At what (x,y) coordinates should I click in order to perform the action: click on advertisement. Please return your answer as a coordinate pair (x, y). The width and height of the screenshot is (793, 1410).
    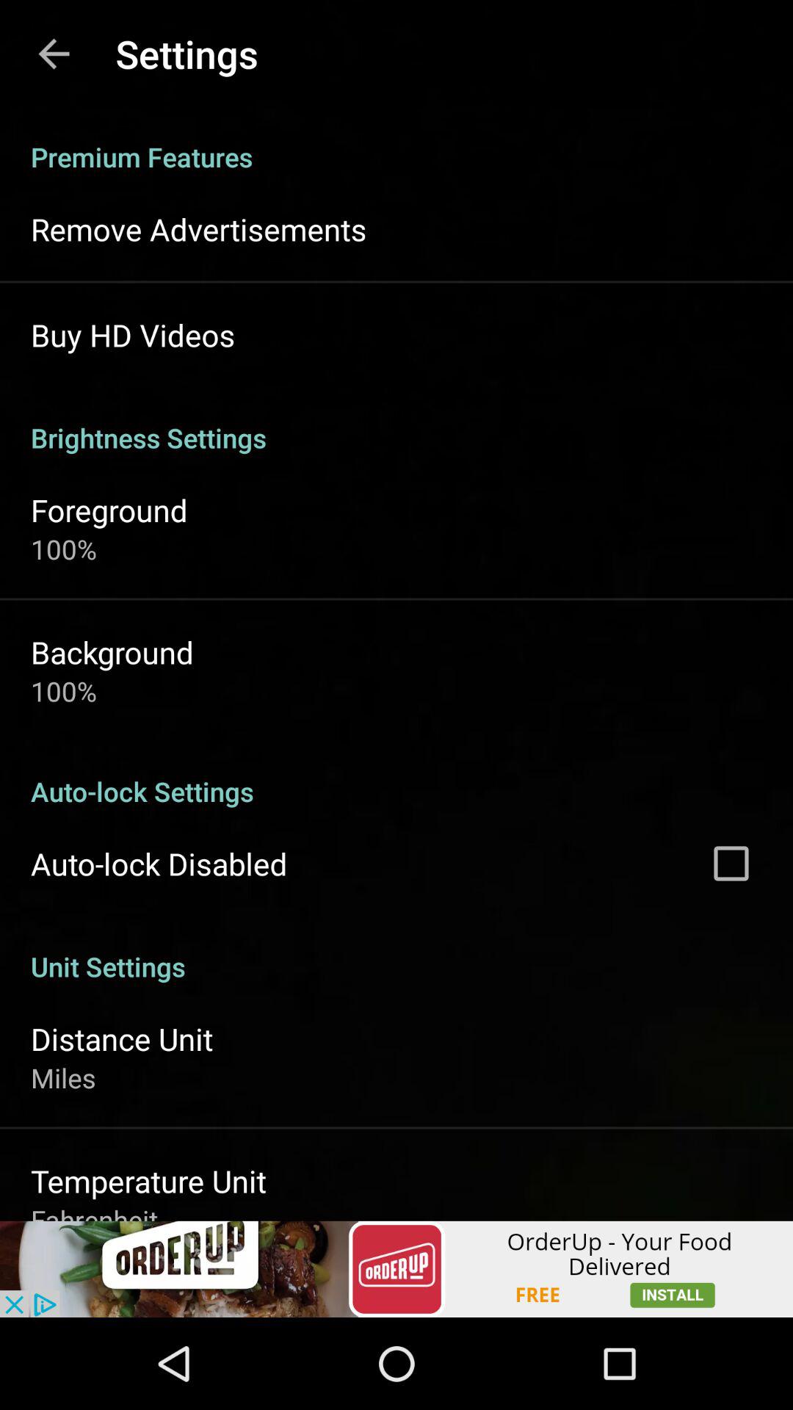
    Looking at the image, I should click on (396, 1269).